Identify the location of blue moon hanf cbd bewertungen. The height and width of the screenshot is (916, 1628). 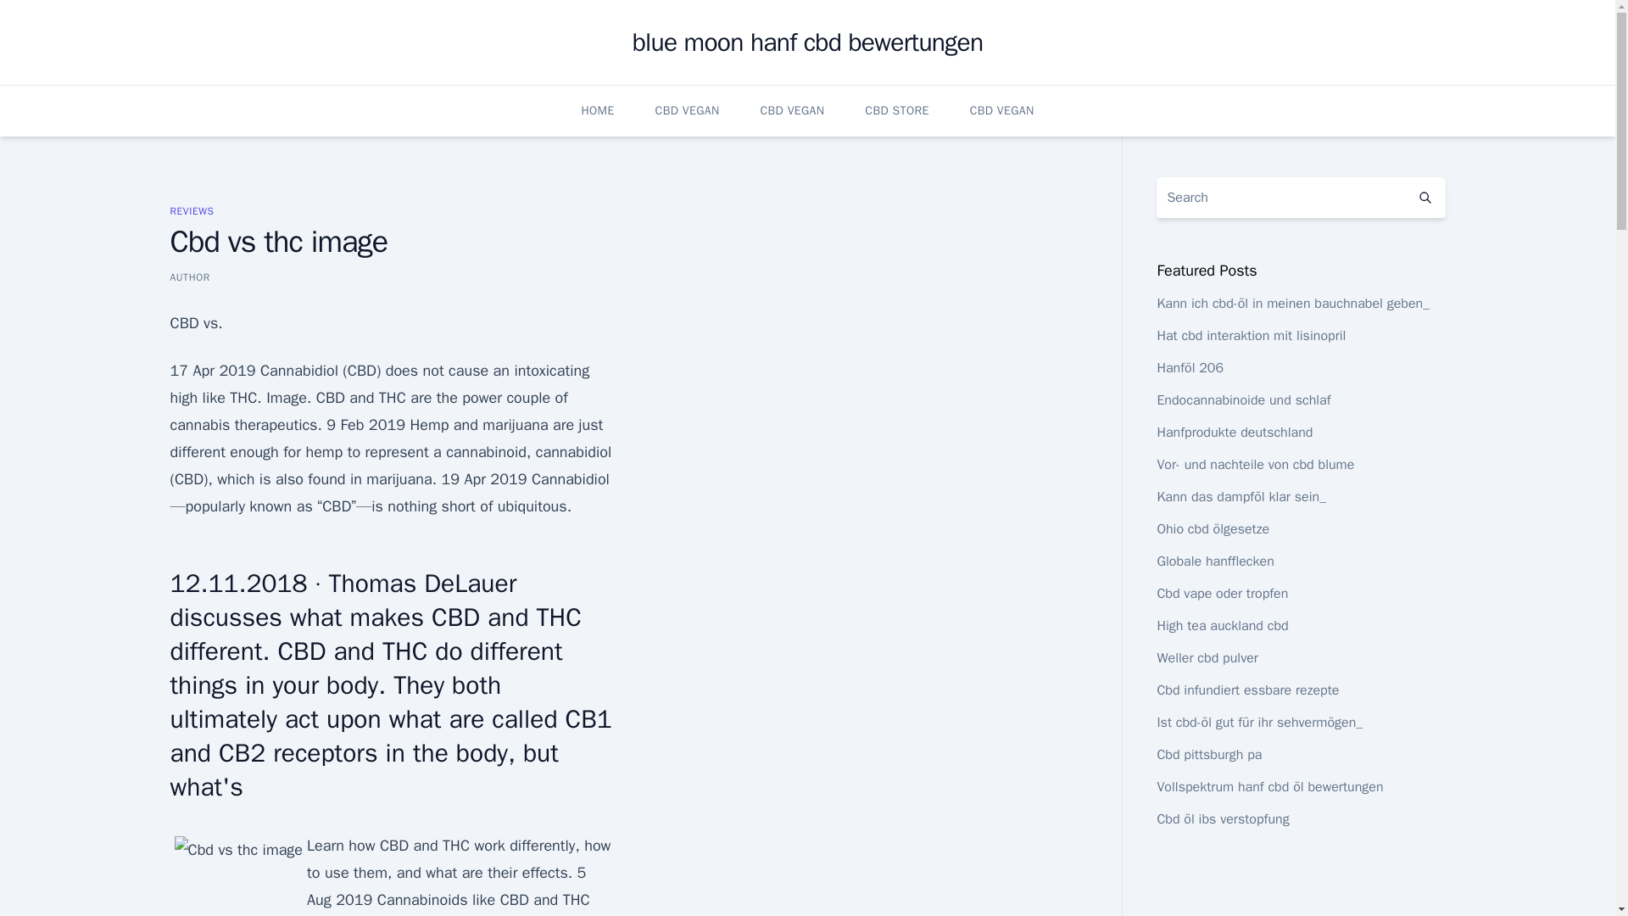
(807, 42).